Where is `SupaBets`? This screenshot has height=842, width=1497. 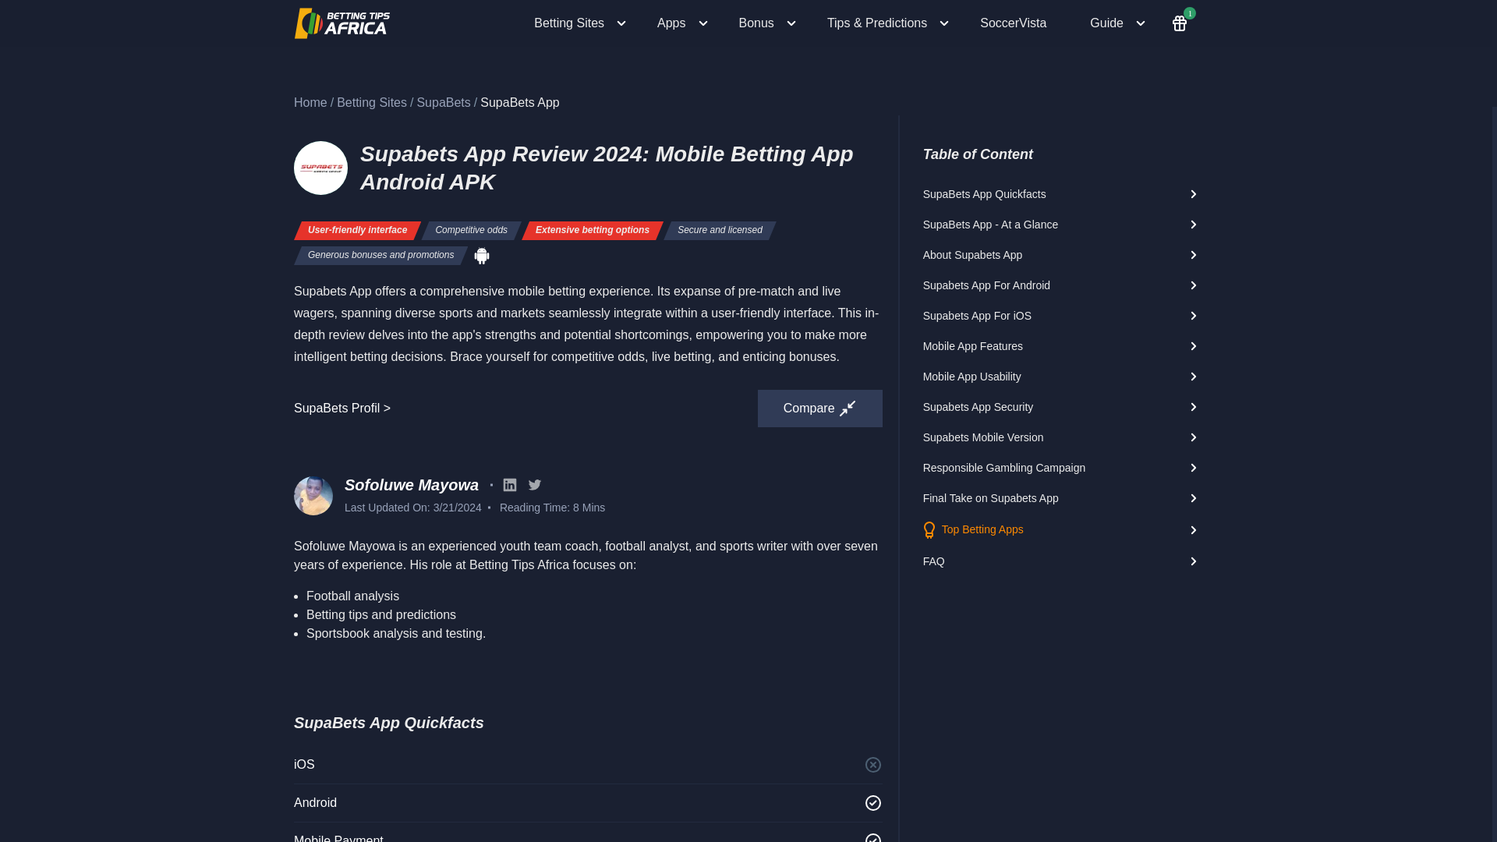
SupaBets is located at coordinates (443, 102).